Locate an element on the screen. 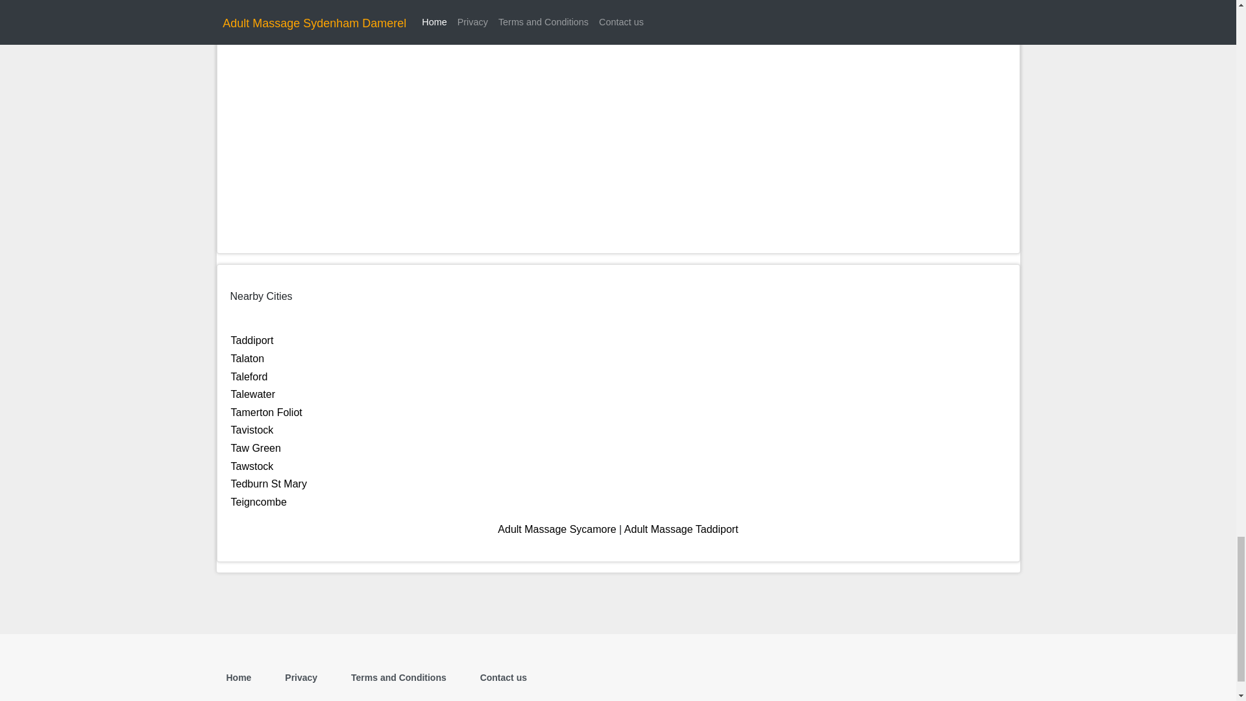 The height and width of the screenshot is (701, 1246). Adult Massage Taddiport is located at coordinates (681, 529).